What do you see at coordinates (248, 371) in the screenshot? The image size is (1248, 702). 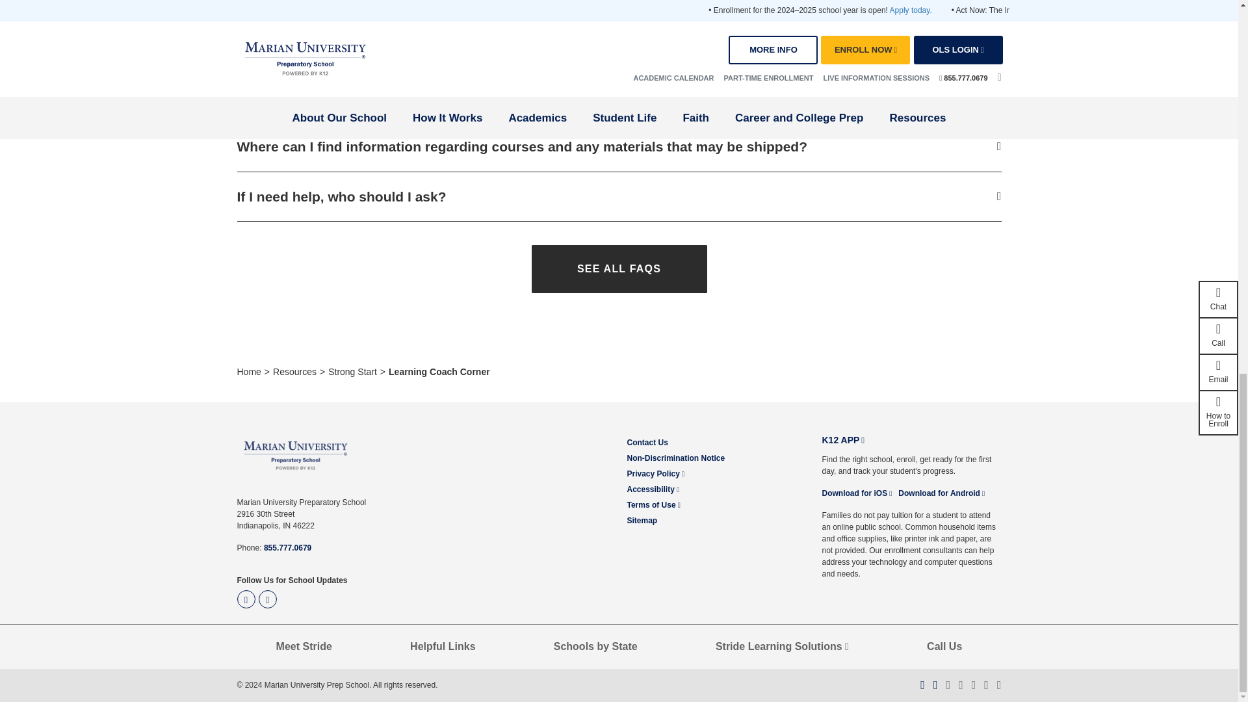 I see `Home` at bounding box center [248, 371].